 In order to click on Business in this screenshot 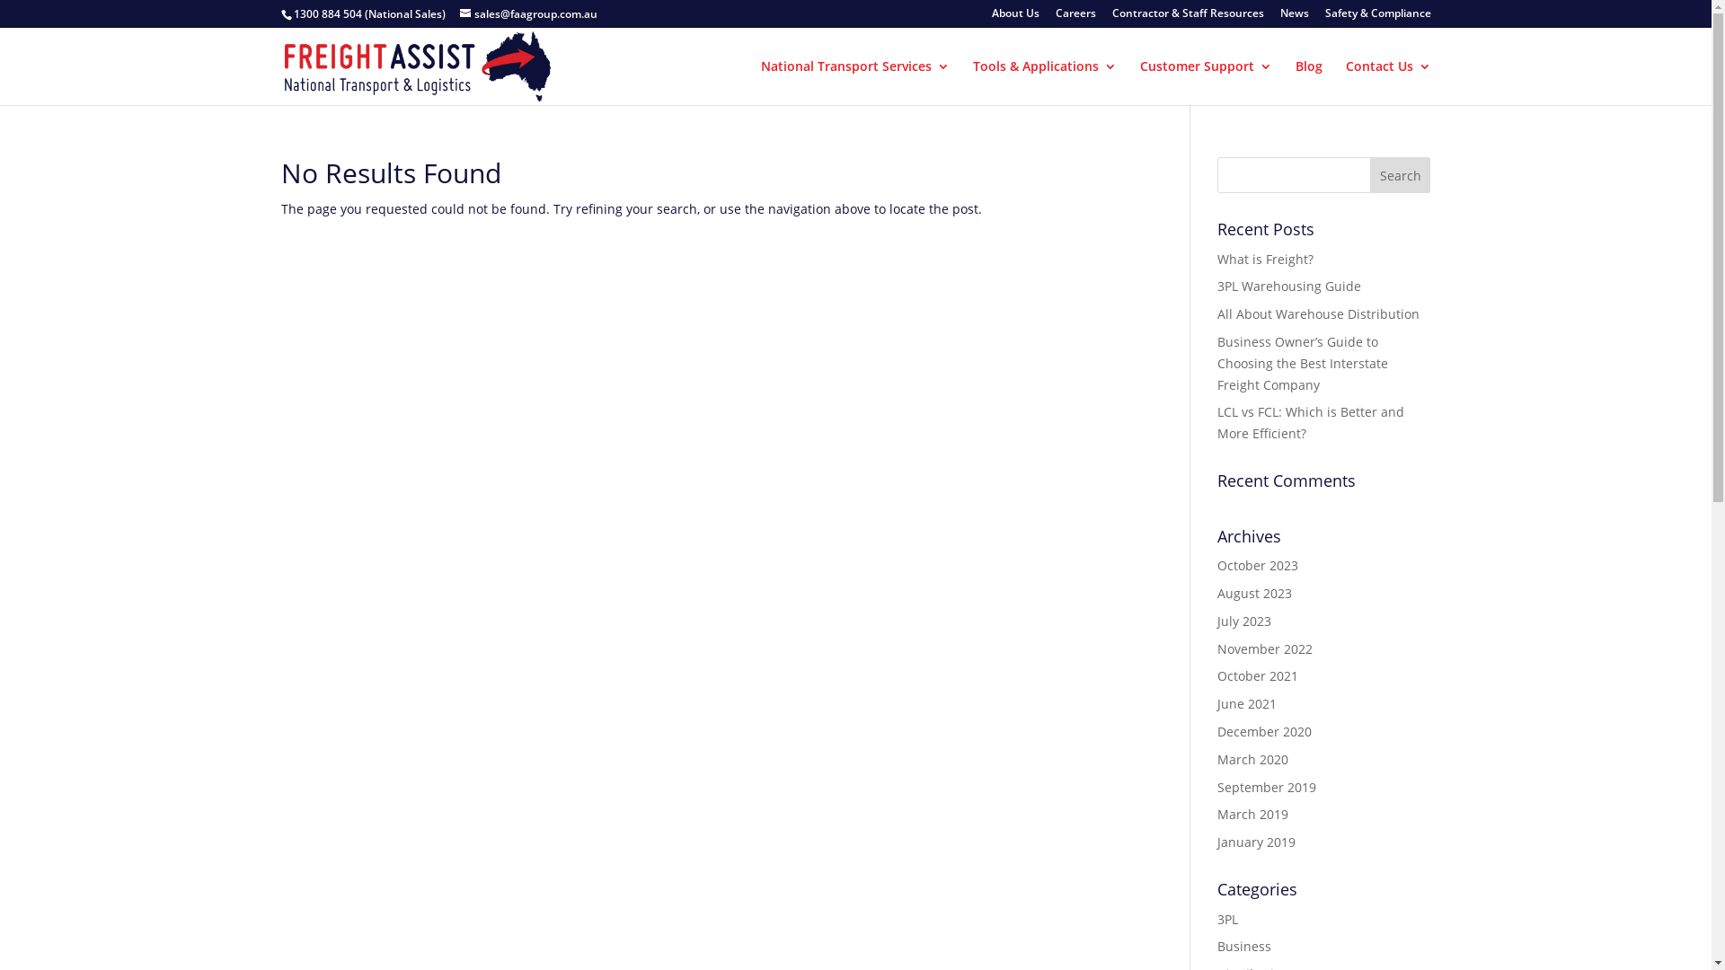, I will do `click(1244, 947)`.